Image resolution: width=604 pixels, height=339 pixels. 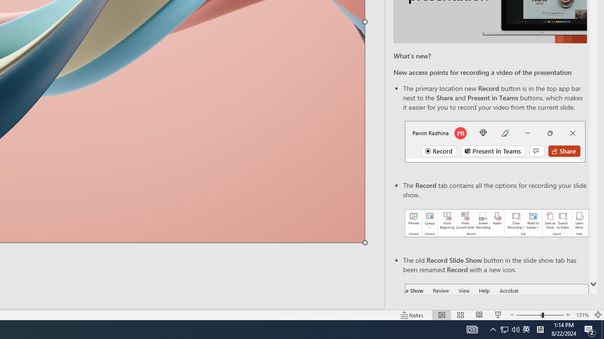 I want to click on Record your presentations screenshot one, so click(x=496, y=223).